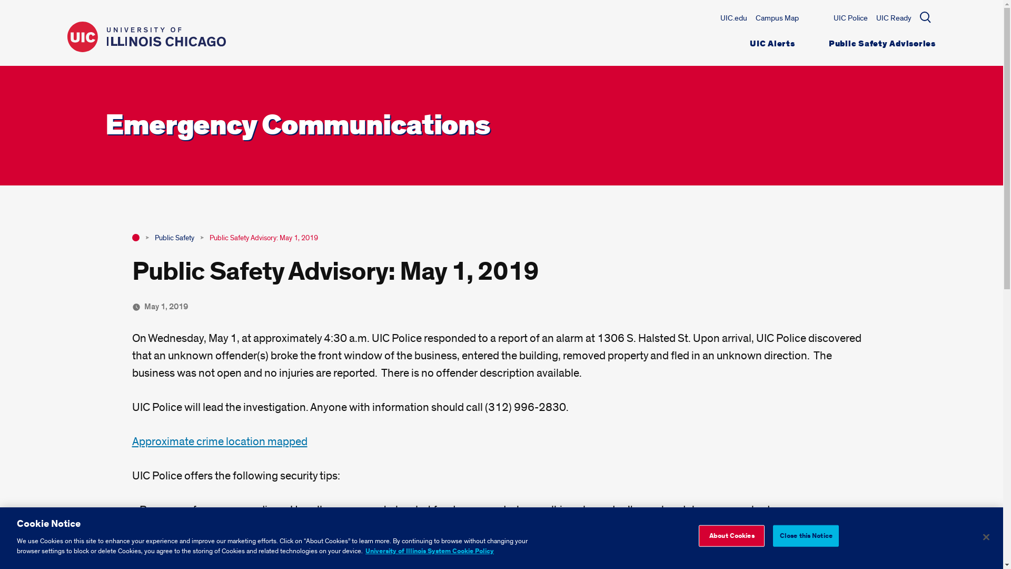 This screenshot has height=569, width=1011. Describe the element at coordinates (166, 307) in the screenshot. I see `May 1, 2019` at that location.